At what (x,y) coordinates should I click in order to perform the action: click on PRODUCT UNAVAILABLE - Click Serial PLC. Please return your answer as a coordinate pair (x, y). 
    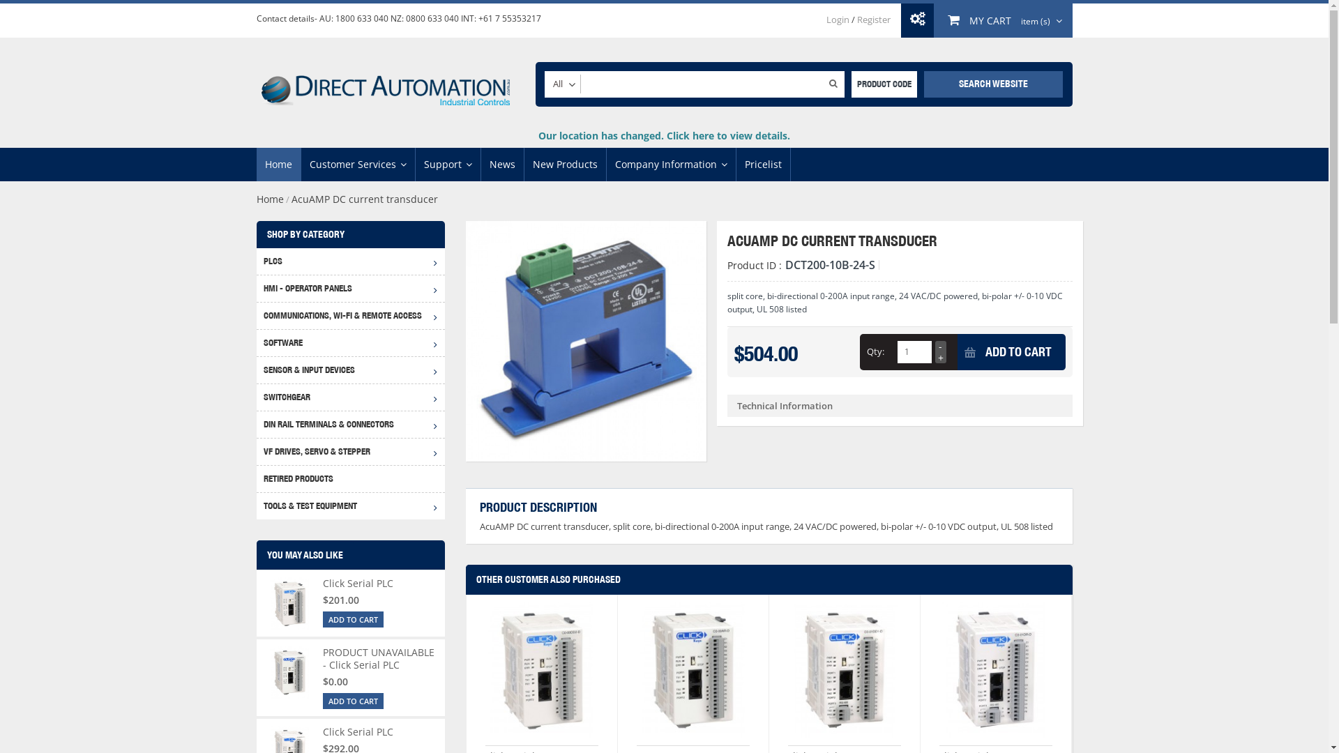
    Looking at the image, I should click on (378, 658).